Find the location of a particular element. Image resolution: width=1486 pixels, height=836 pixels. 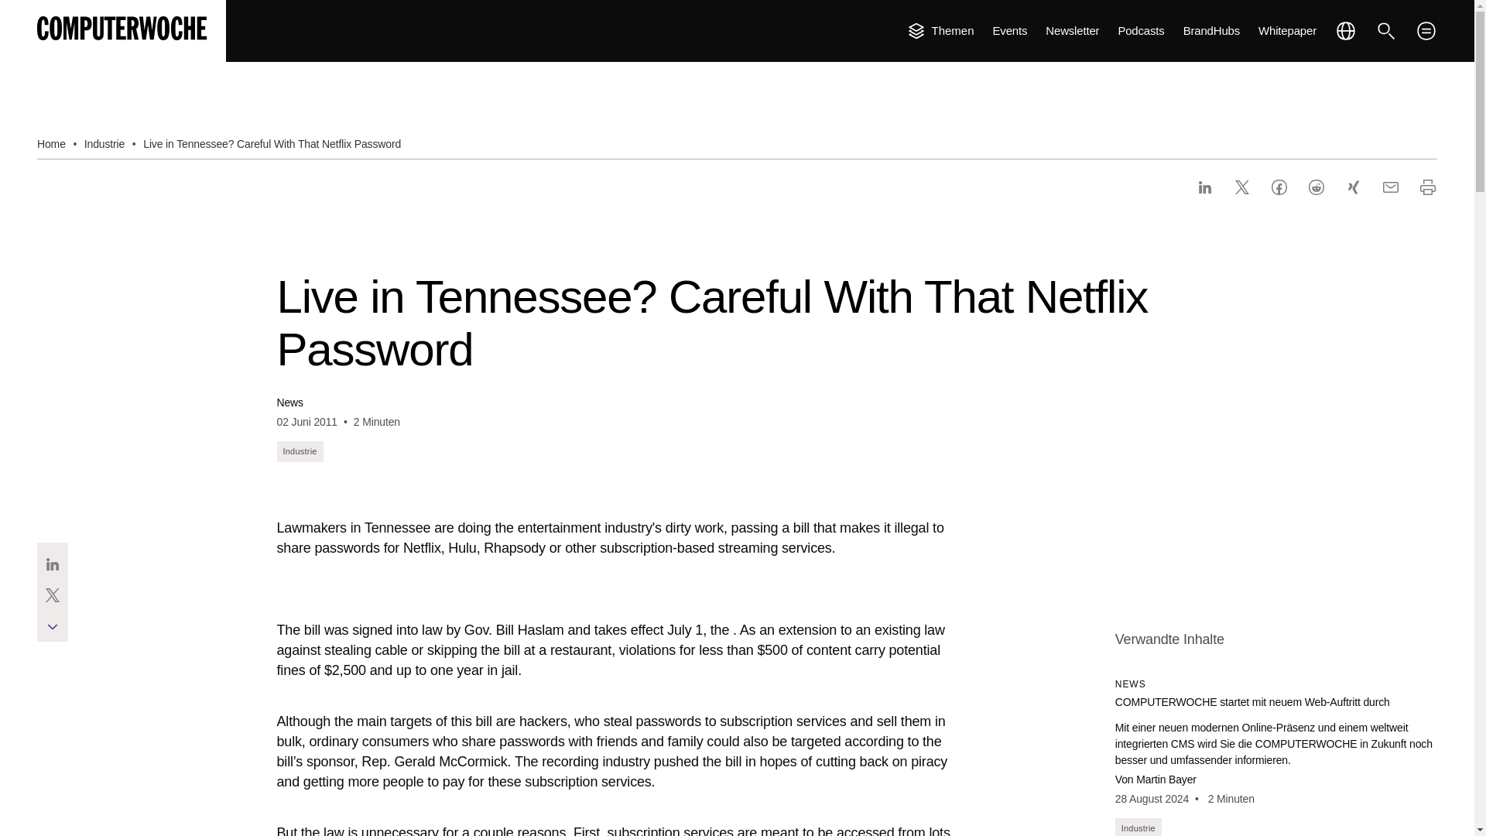

Events is located at coordinates (1010, 31).